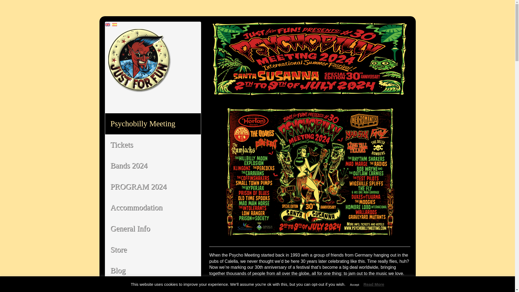 This screenshot has height=292, width=519. What do you see at coordinates (153, 145) in the screenshot?
I see `Tickets` at bounding box center [153, 145].